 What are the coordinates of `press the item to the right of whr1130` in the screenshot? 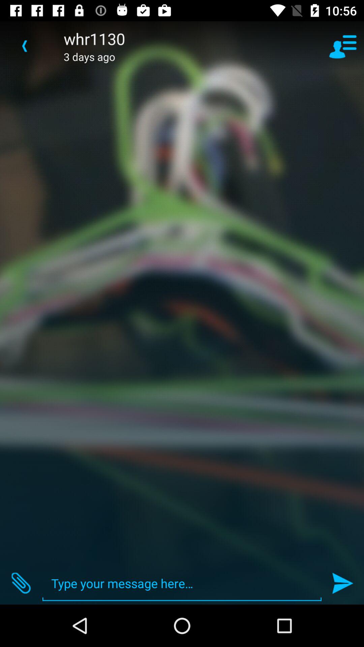 It's located at (342, 46).